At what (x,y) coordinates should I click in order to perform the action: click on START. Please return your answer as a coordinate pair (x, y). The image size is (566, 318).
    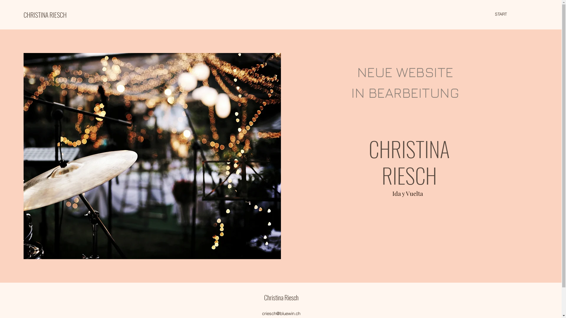
    Looking at the image, I should click on (501, 14).